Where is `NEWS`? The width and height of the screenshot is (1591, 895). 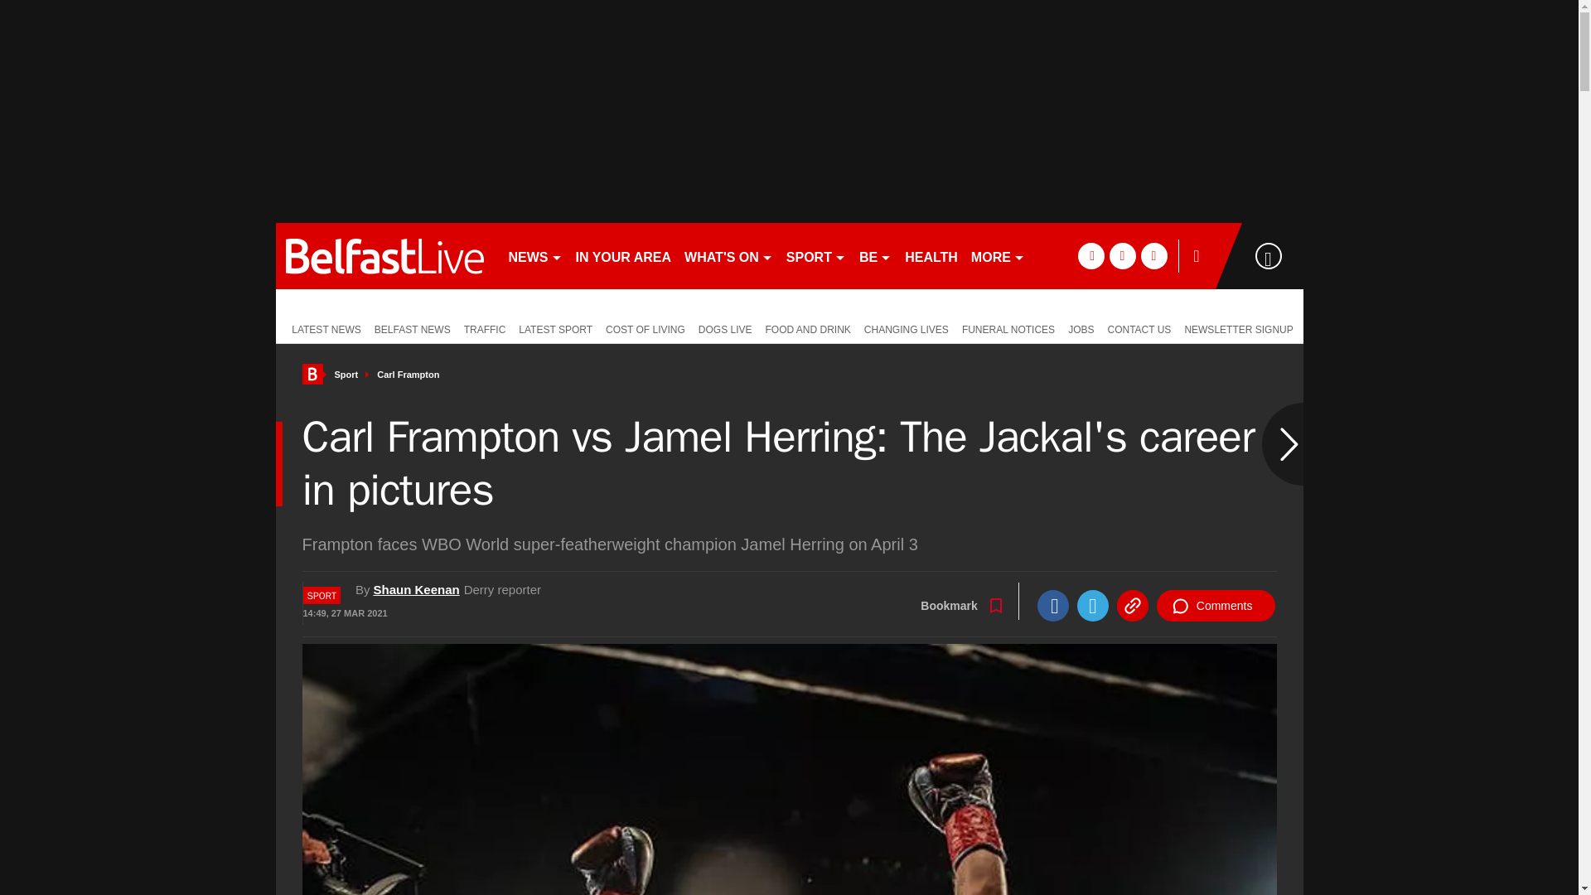 NEWS is located at coordinates (535, 255).